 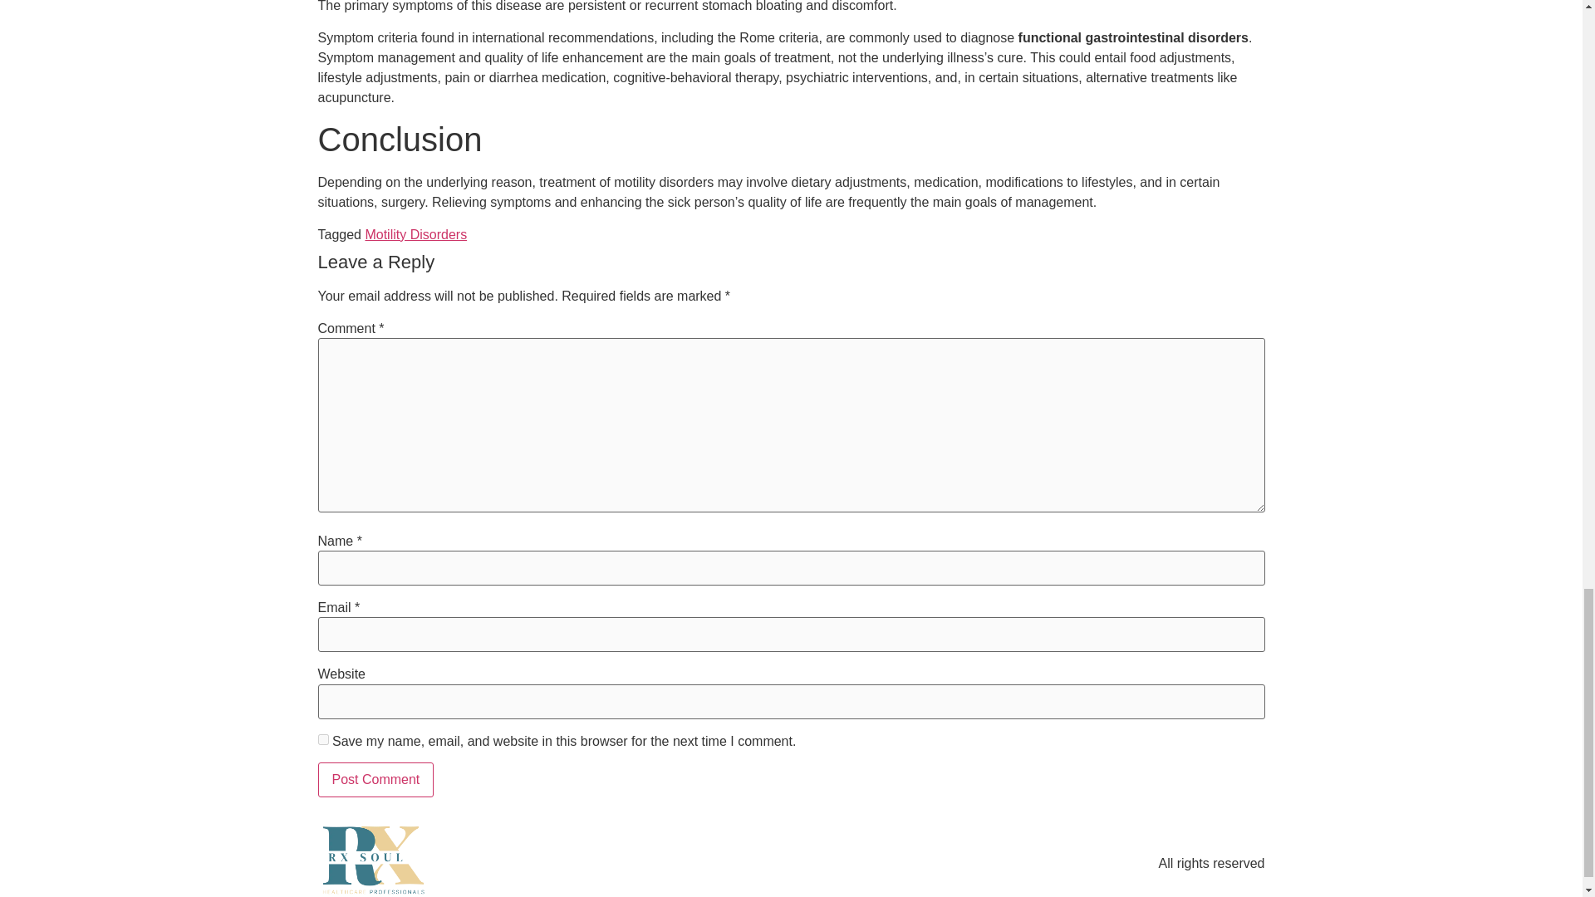 What do you see at coordinates (322, 739) in the screenshot?
I see `yes` at bounding box center [322, 739].